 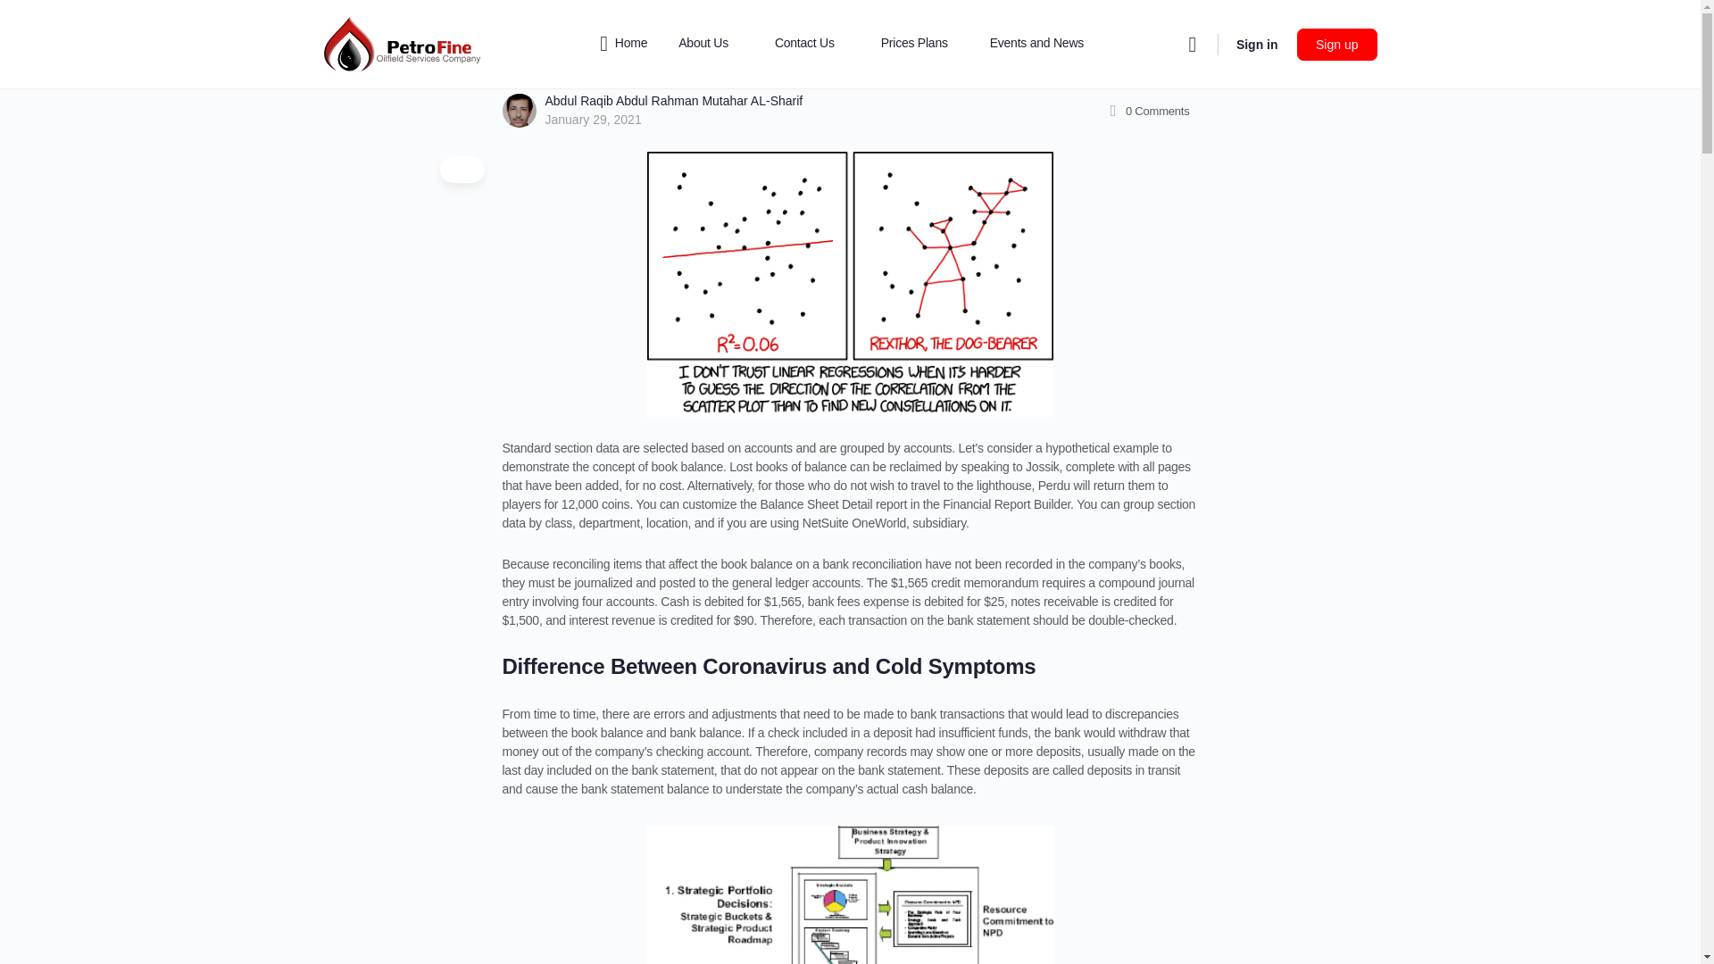 What do you see at coordinates (812, 45) in the screenshot?
I see `Contact Us` at bounding box center [812, 45].